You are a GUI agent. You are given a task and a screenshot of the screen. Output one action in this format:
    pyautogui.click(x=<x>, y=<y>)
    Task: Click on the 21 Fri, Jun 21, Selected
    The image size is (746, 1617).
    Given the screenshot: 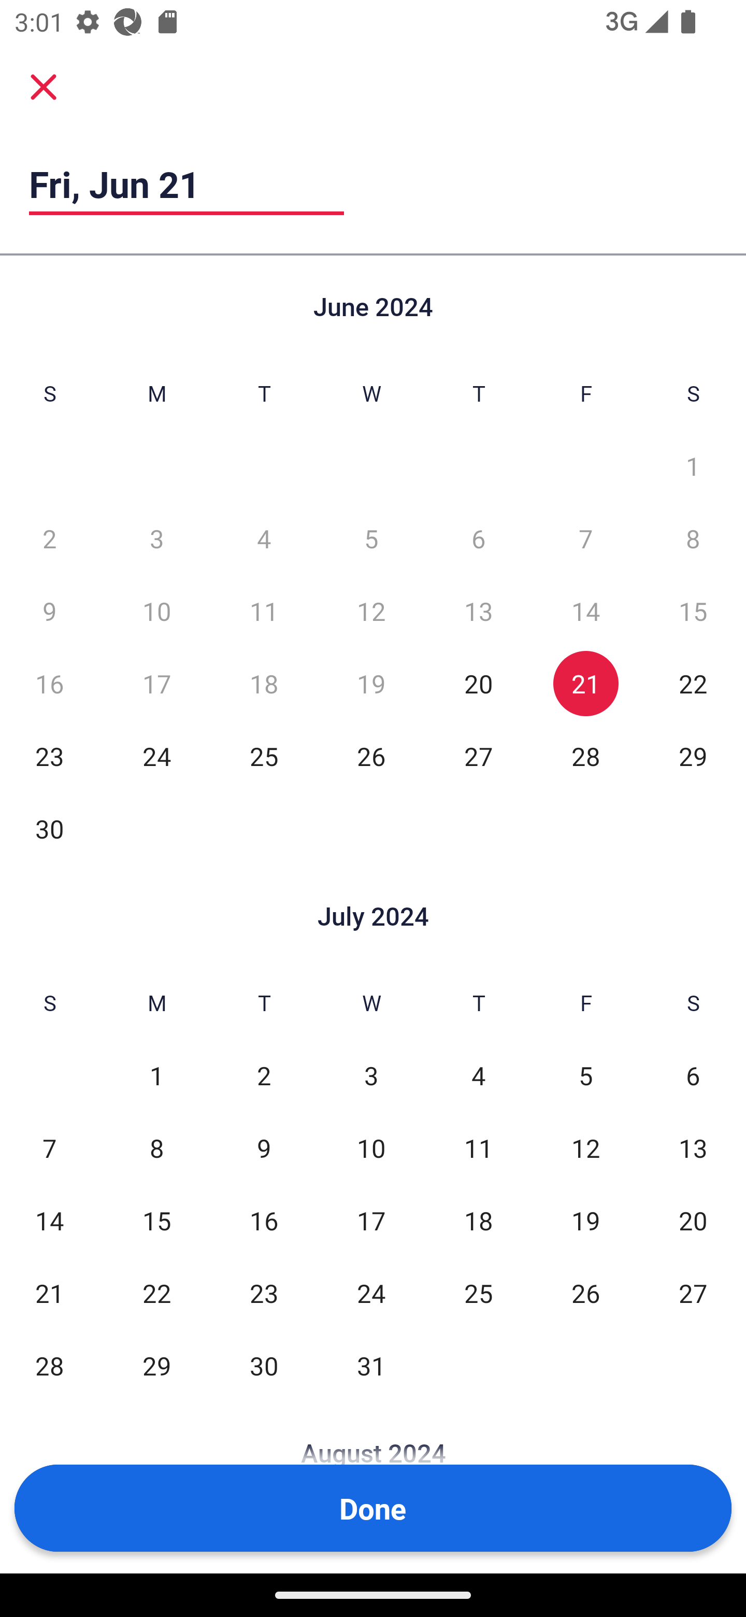 What is the action you would take?
    pyautogui.click(x=585, y=683)
    